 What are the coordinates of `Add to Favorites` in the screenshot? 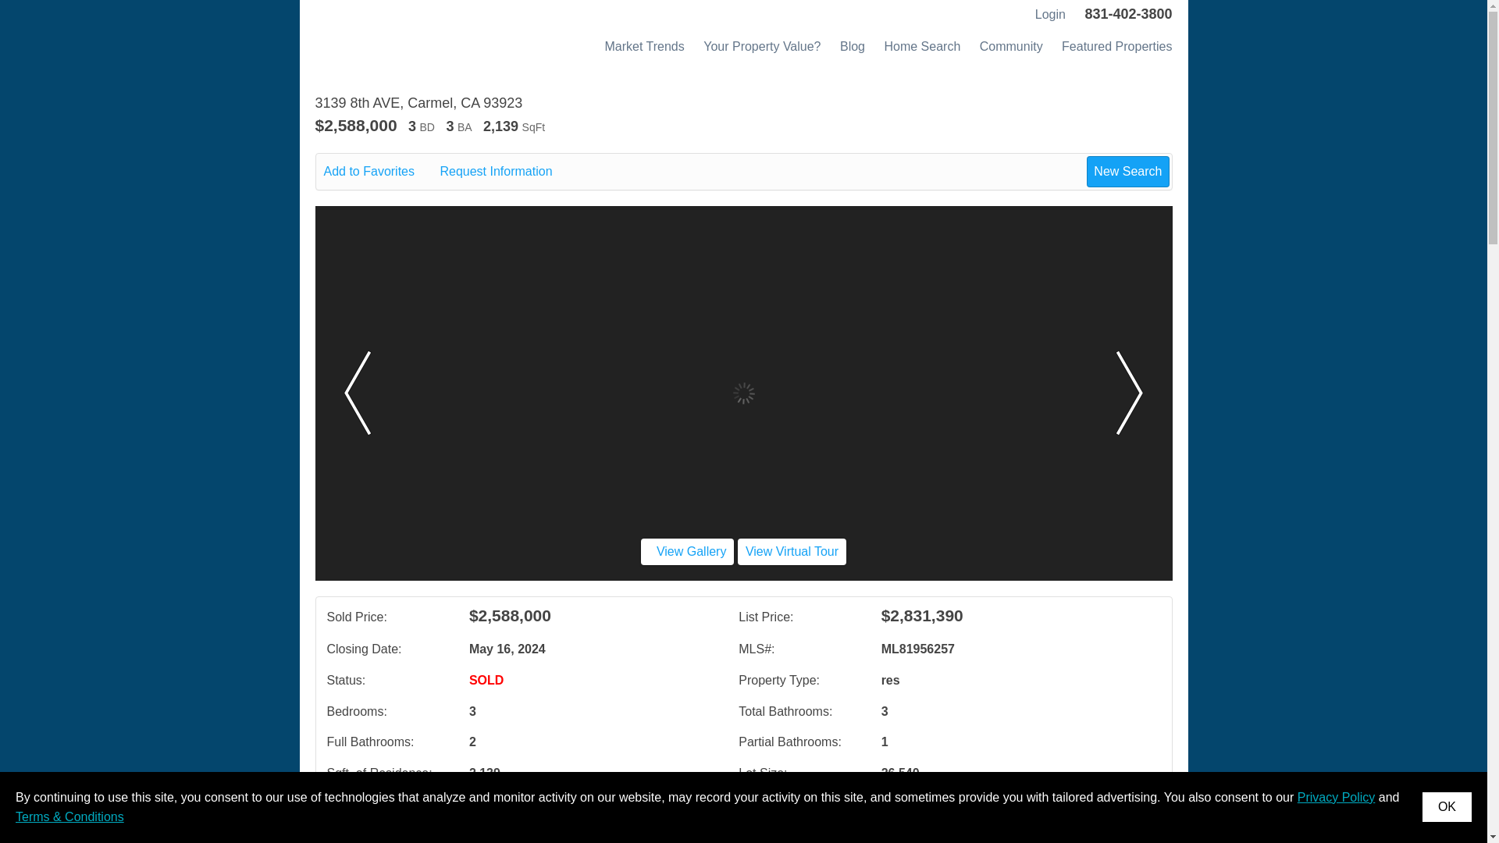 It's located at (379, 172).